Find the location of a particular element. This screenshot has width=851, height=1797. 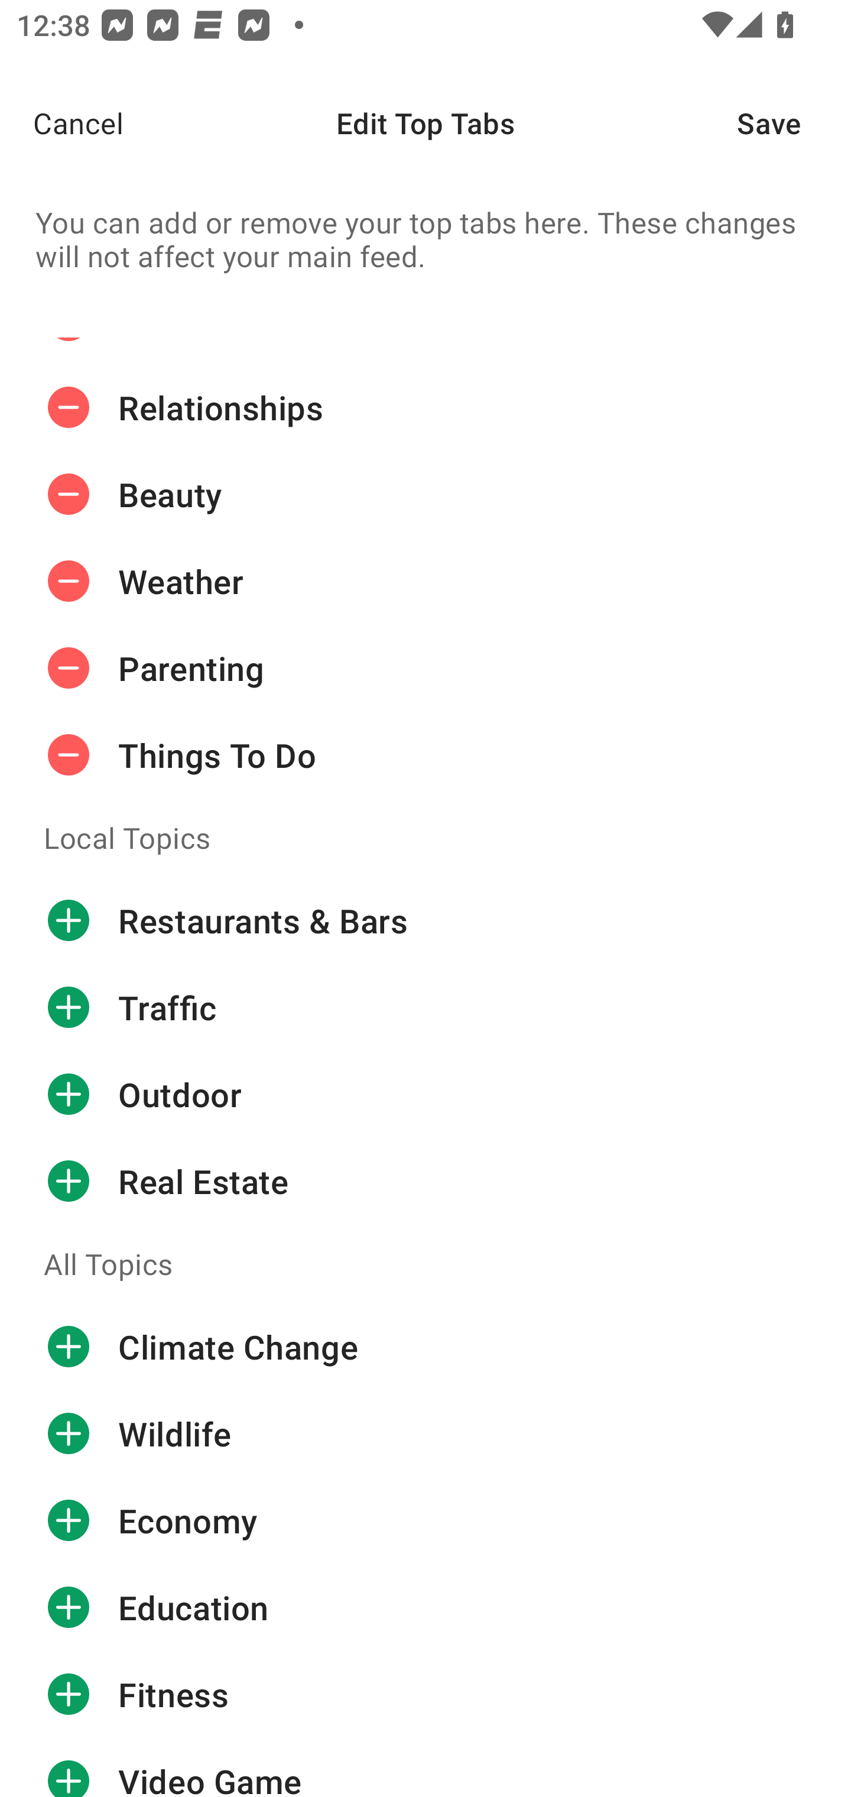

Parenting is located at coordinates (425, 668).